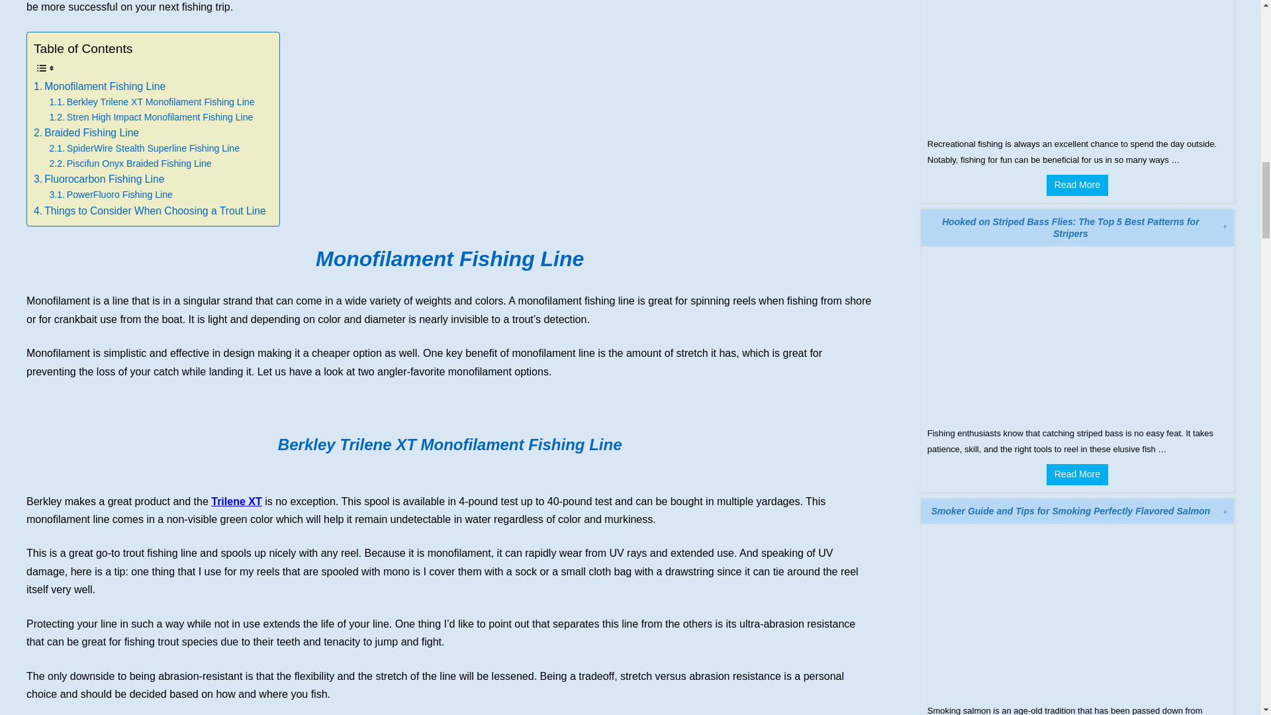 The image size is (1271, 715). I want to click on Braided Fishing Line, so click(86, 132).